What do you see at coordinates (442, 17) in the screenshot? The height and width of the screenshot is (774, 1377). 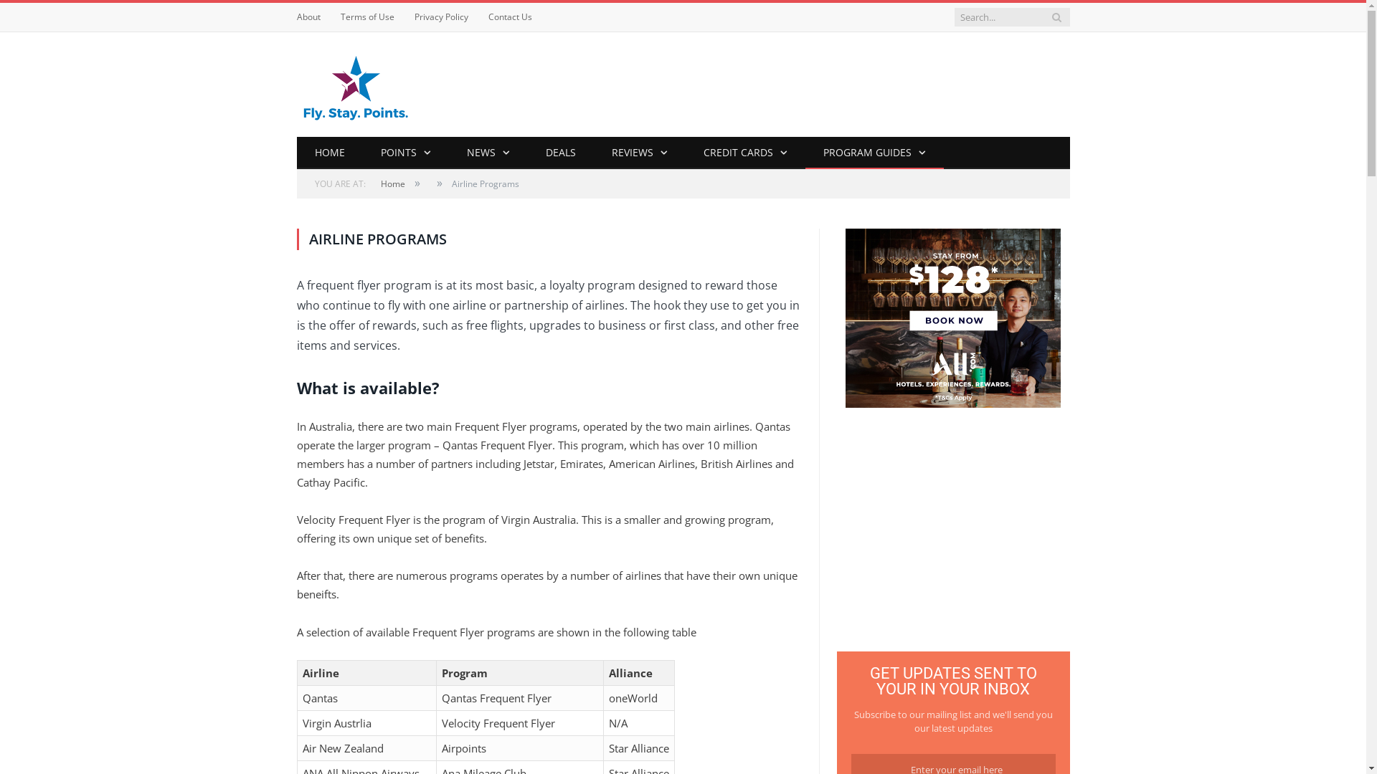 I see `Privacy Policy` at bounding box center [442, 17].